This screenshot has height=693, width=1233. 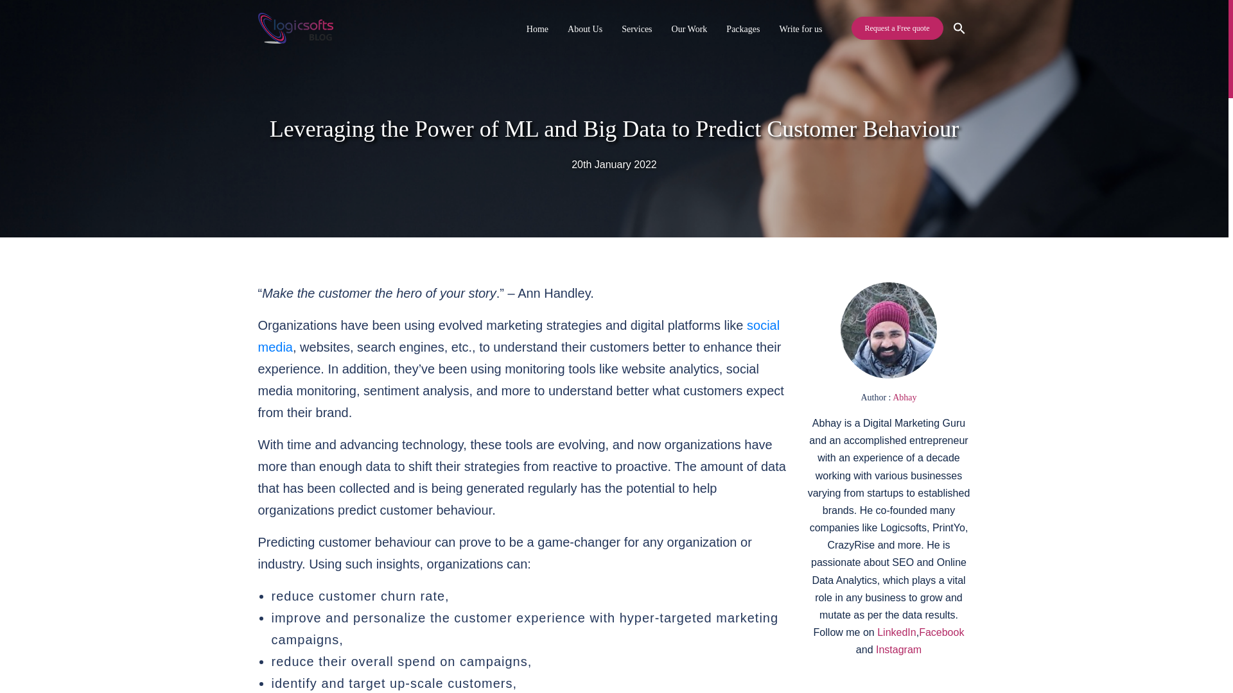 What do you see at coordinates (584, 28) in the screenshot?
I see `About Us` at bounding box center [584, 28].